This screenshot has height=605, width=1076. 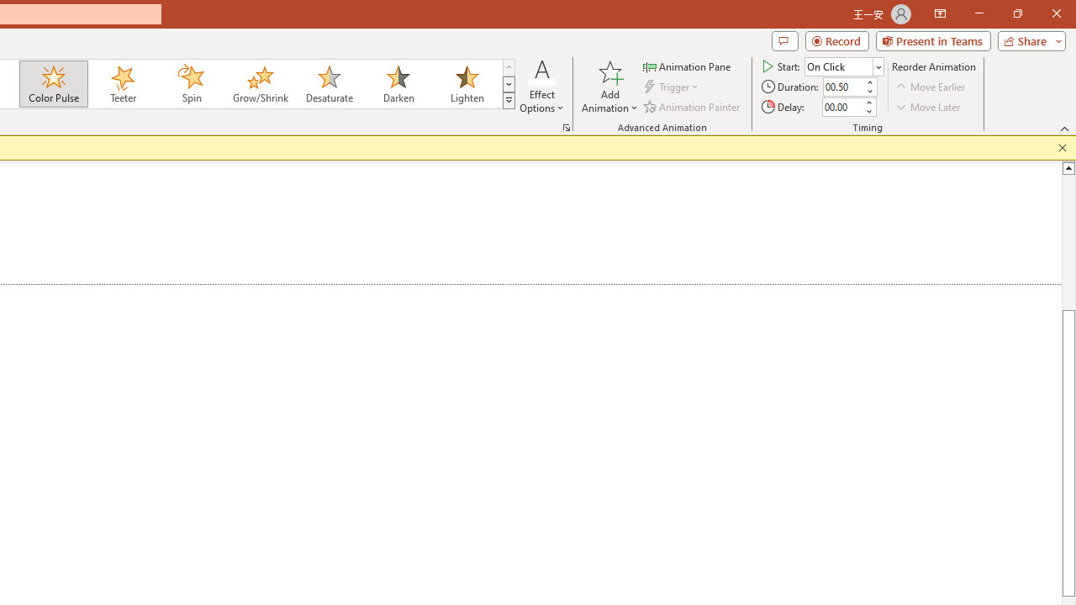 I want to click on Grow/Shrink, so click(x=260, y=84).